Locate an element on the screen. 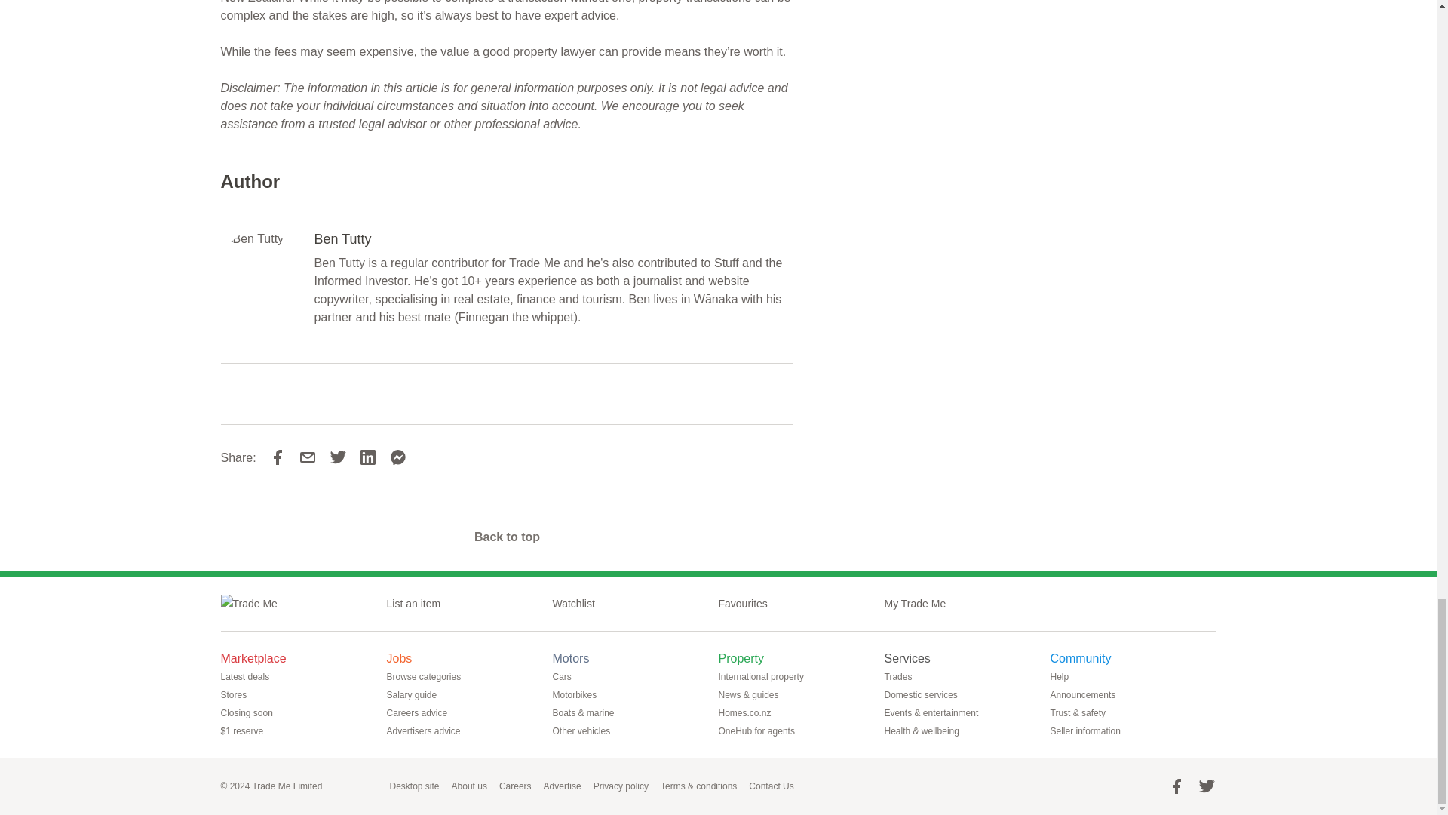 Image resolution: width=1448 pixels, height=815 pixels. List an item is located at coordinates (419, 604).